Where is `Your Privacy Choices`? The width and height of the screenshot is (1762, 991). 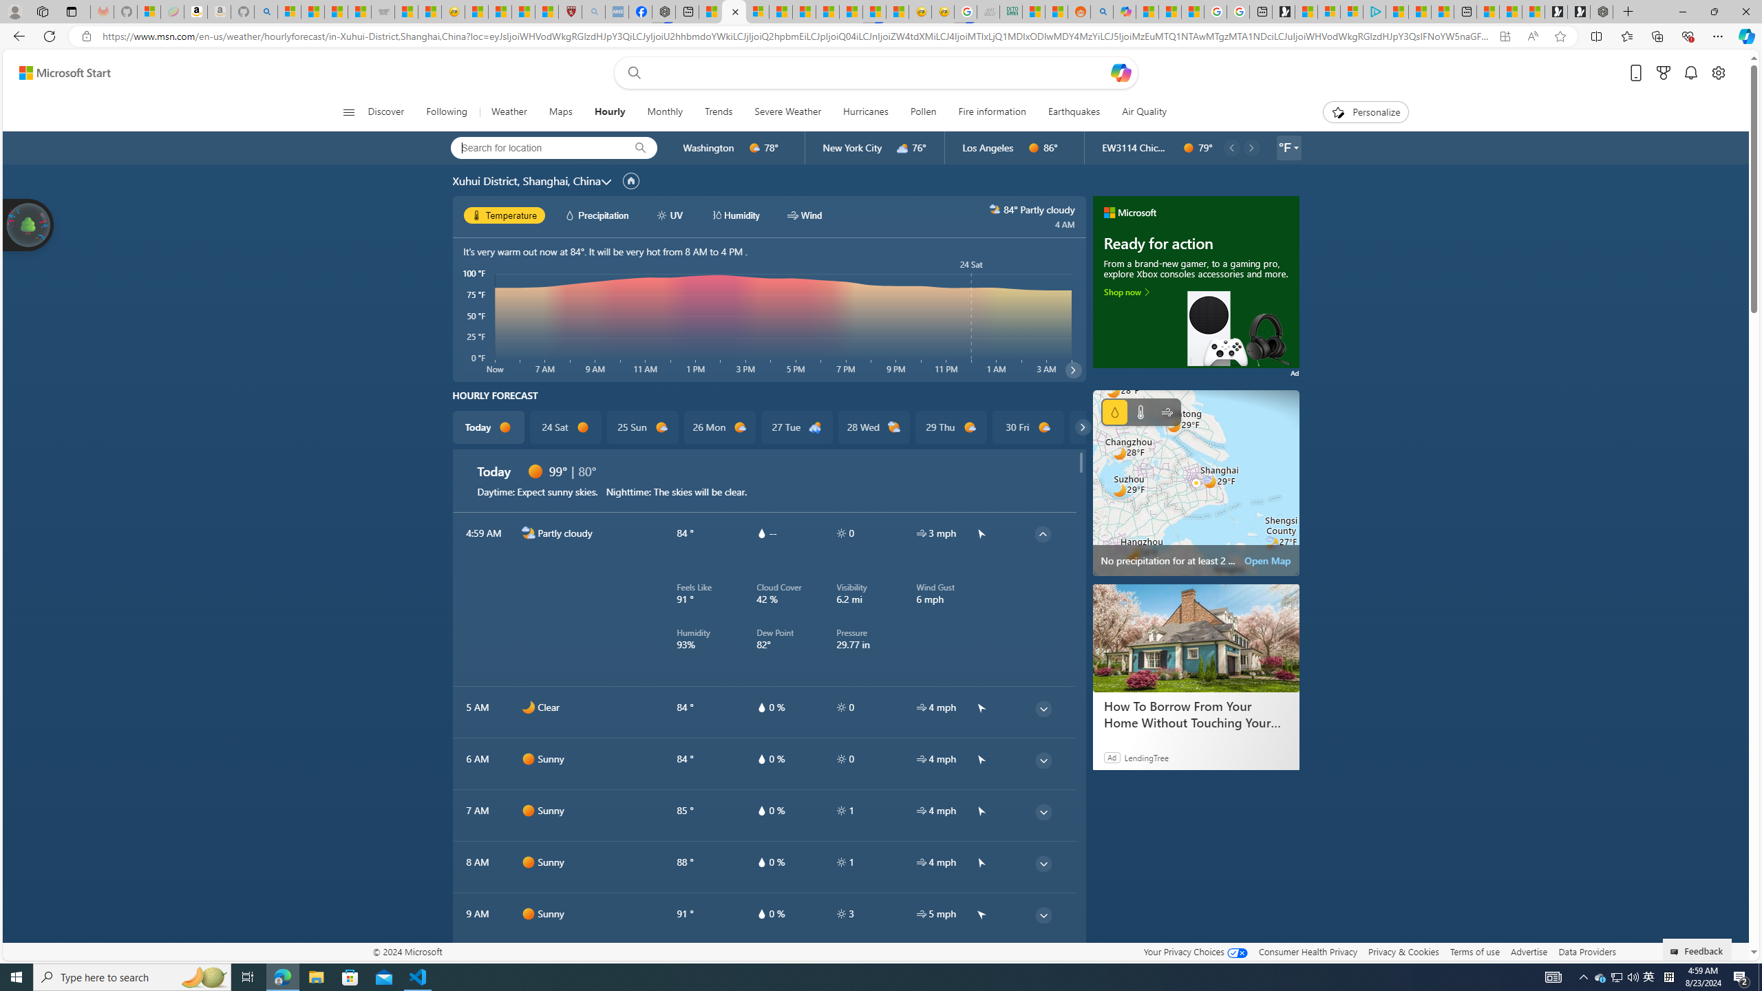 Your Privacy Choices is located at coordinates (1195, 951).